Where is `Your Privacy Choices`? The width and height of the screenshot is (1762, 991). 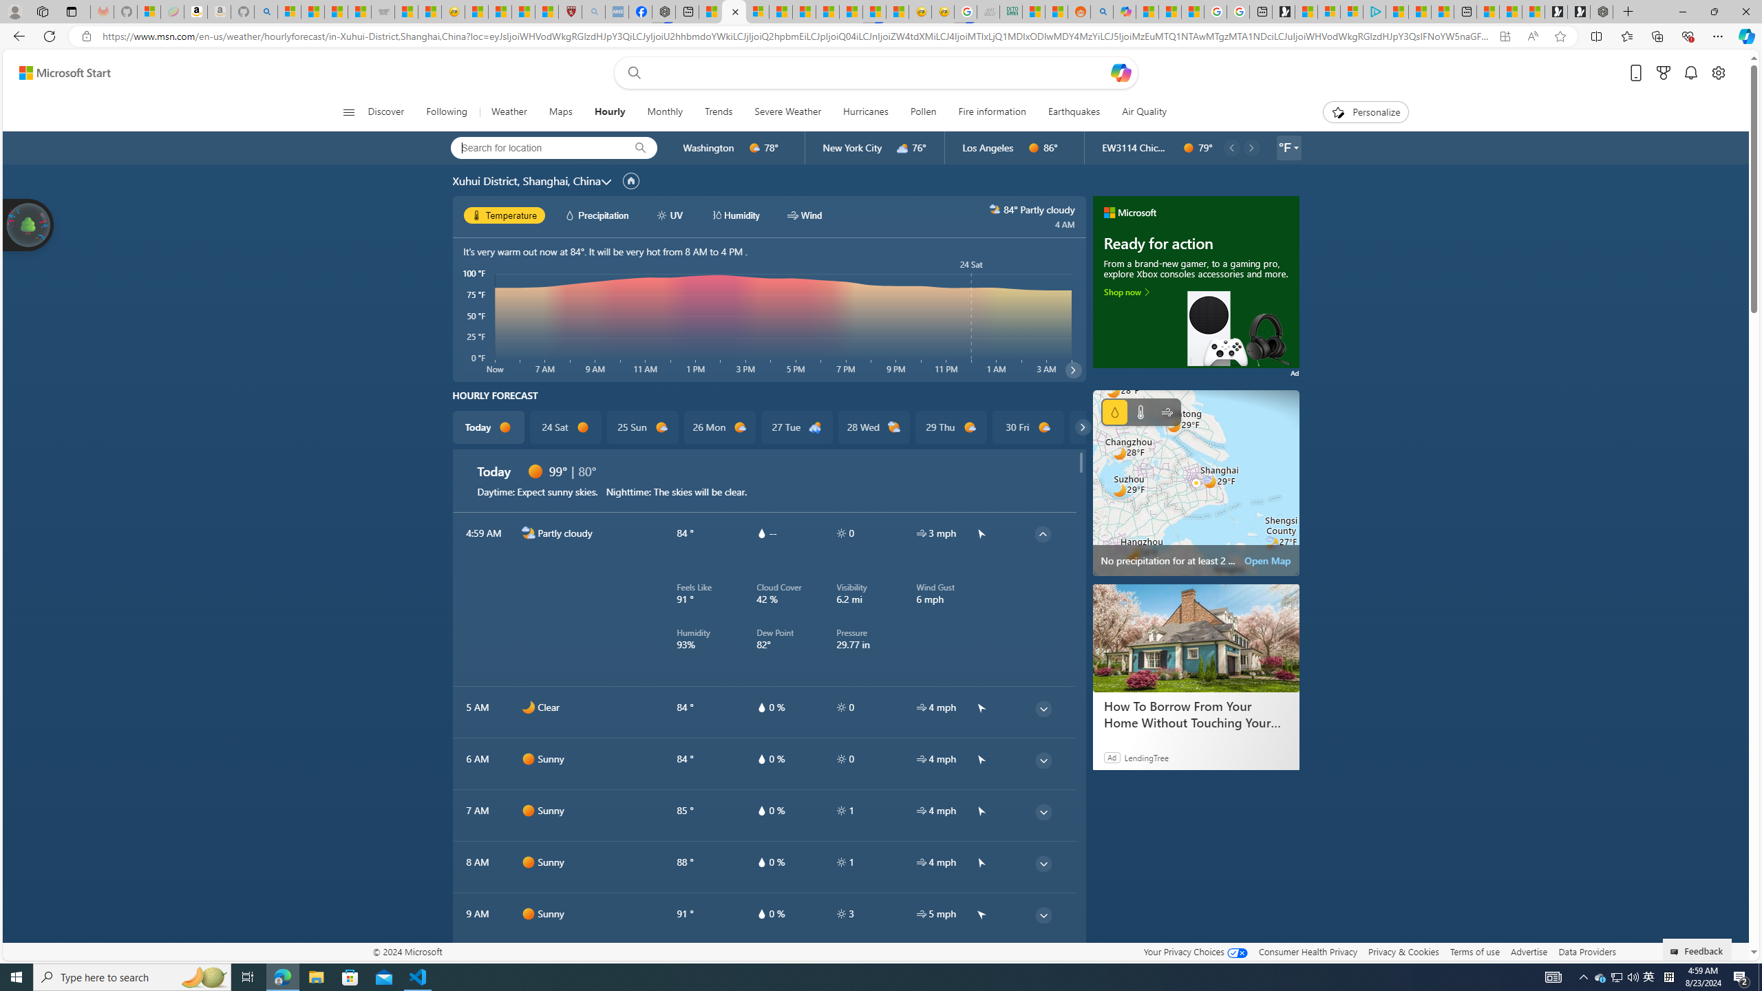 Your Privacy Choices is located at coordinates (1195, 951).